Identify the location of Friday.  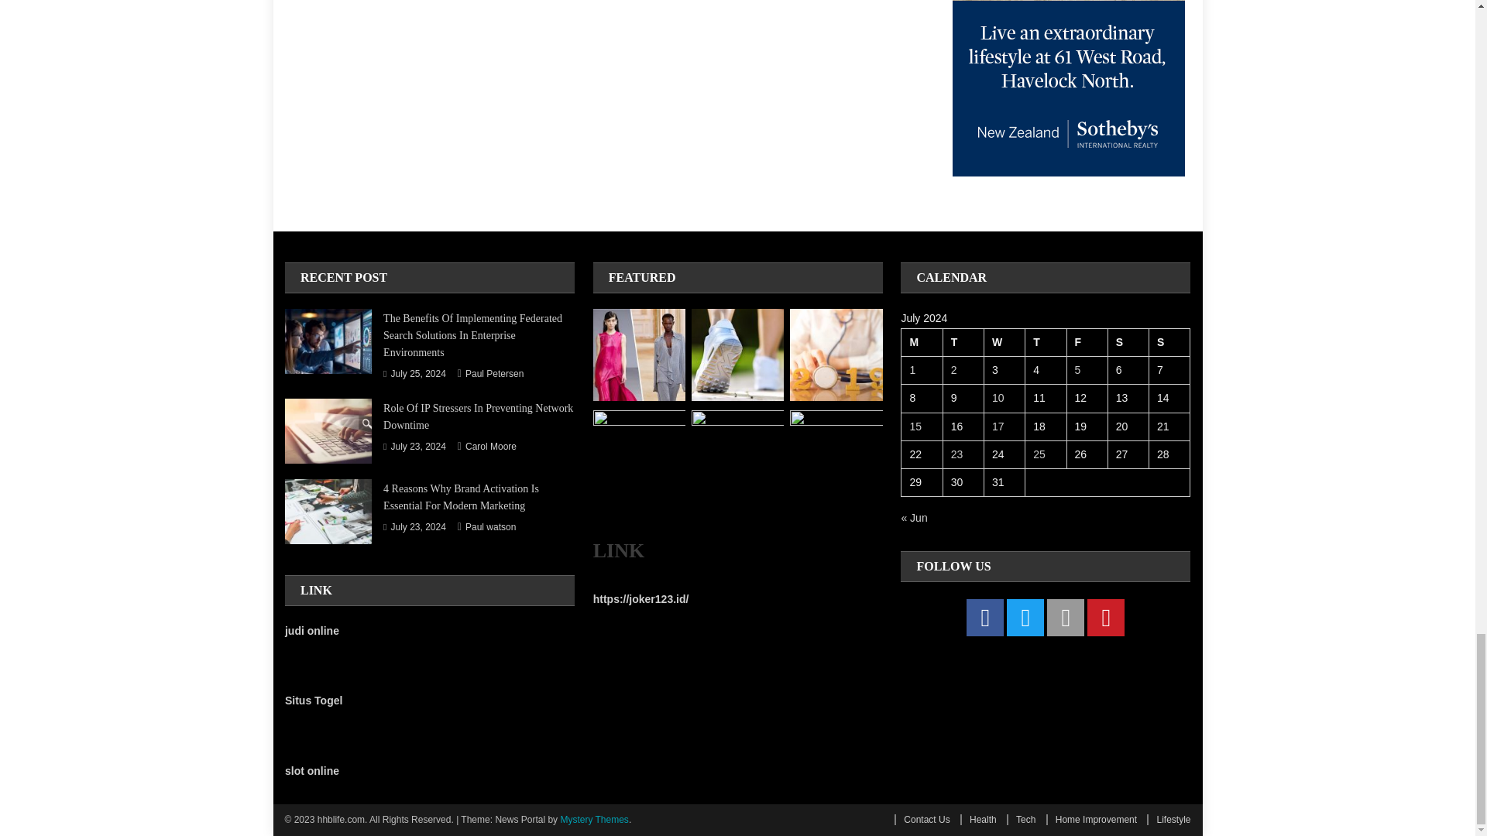
(1087, 343).